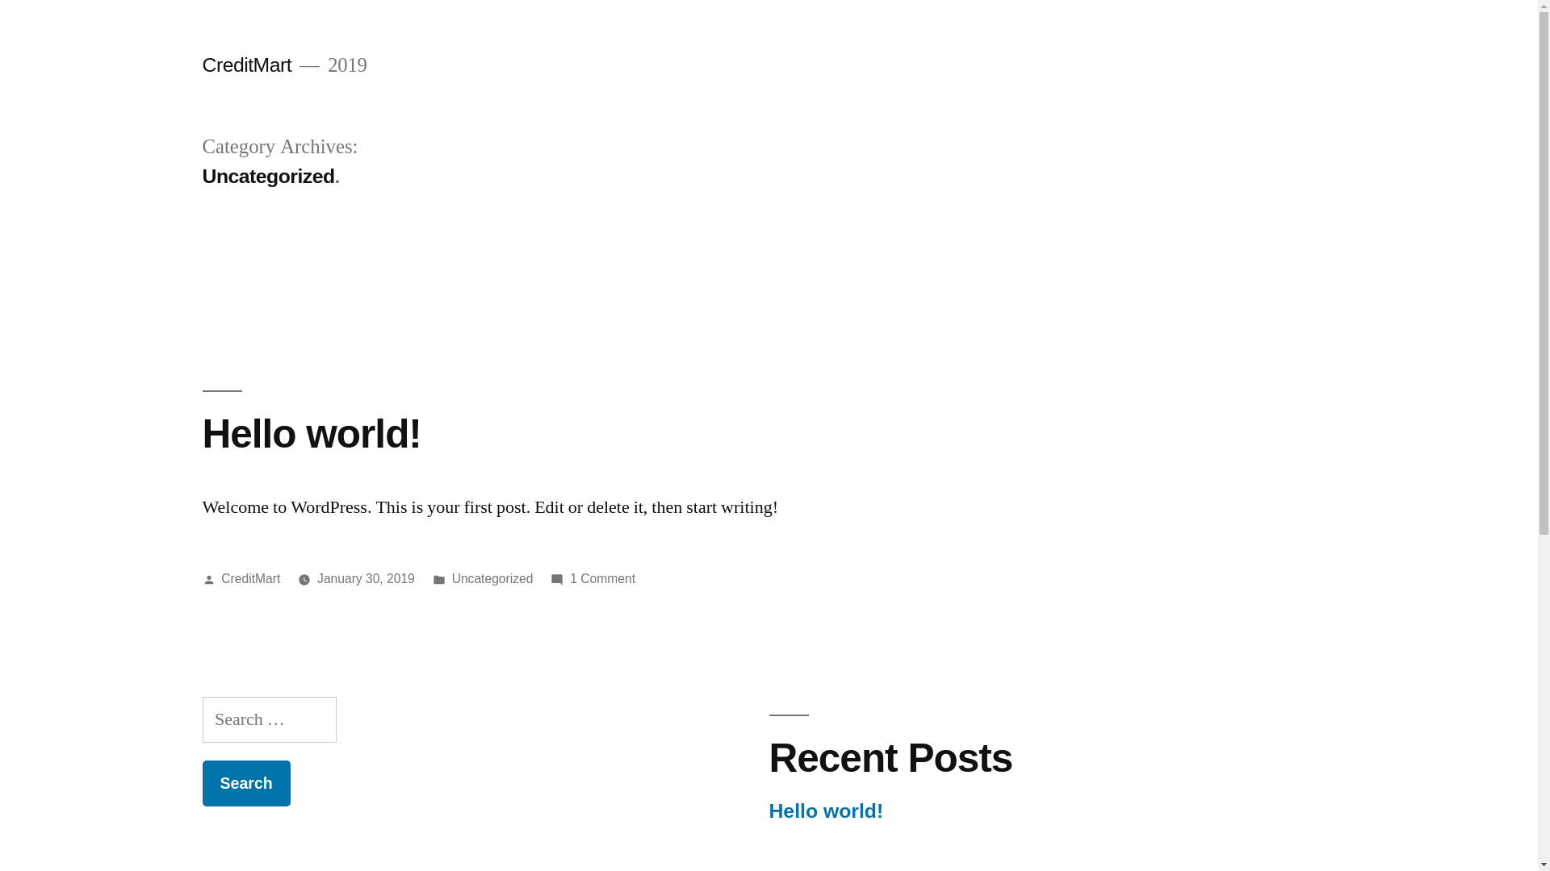 The height and width of the screenshot is (871, 1550). I want to click on Search, so click(245, 784).